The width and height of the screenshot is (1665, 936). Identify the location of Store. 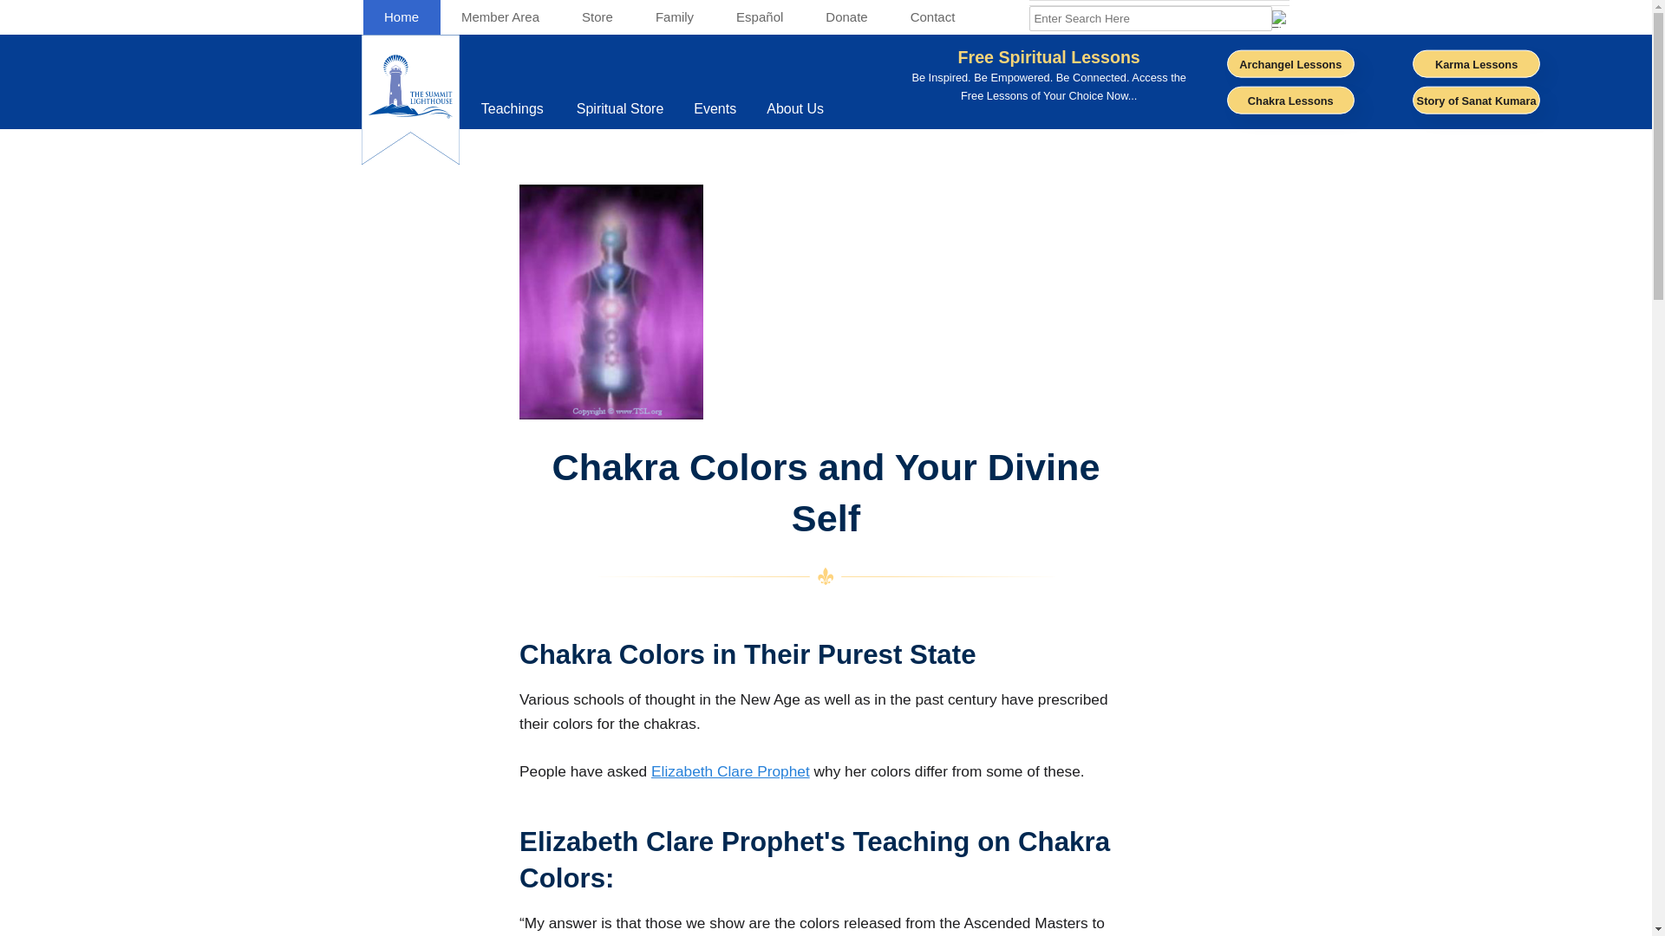
(597, 17).